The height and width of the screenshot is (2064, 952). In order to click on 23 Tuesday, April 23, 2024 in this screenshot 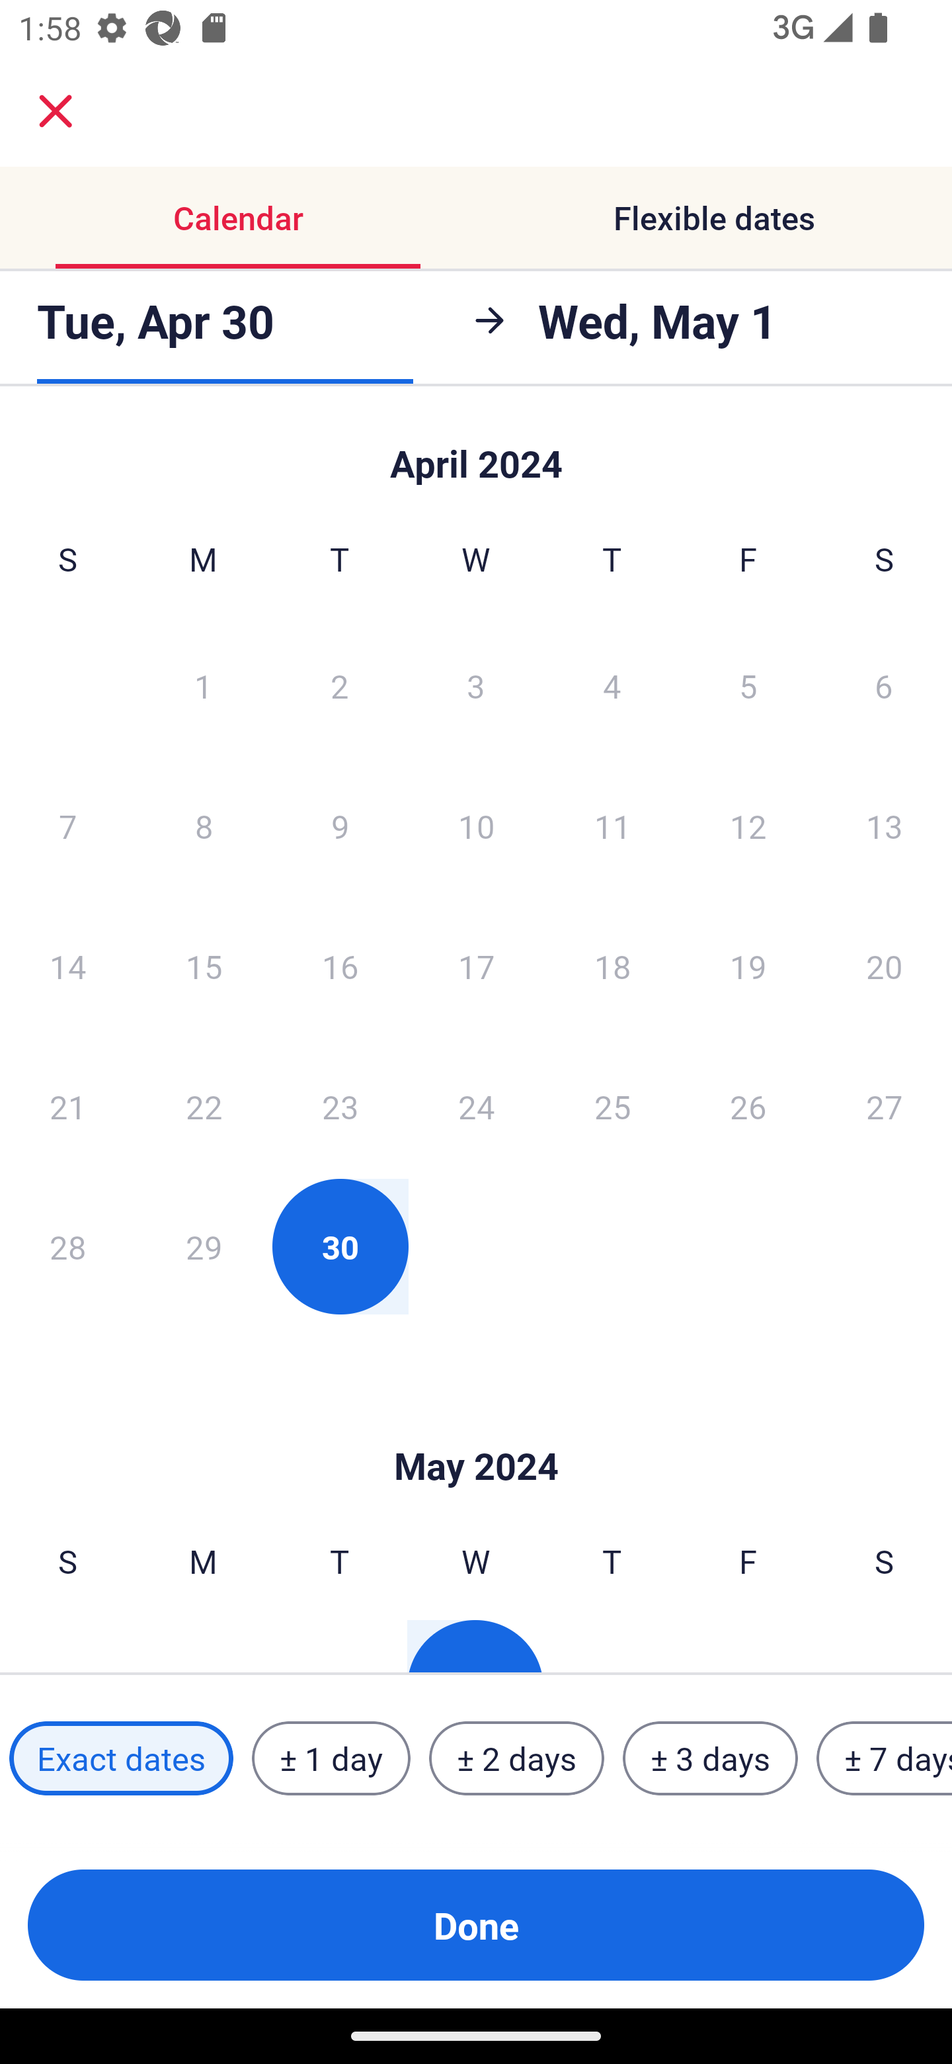, I will do `click(340, 1106)`.